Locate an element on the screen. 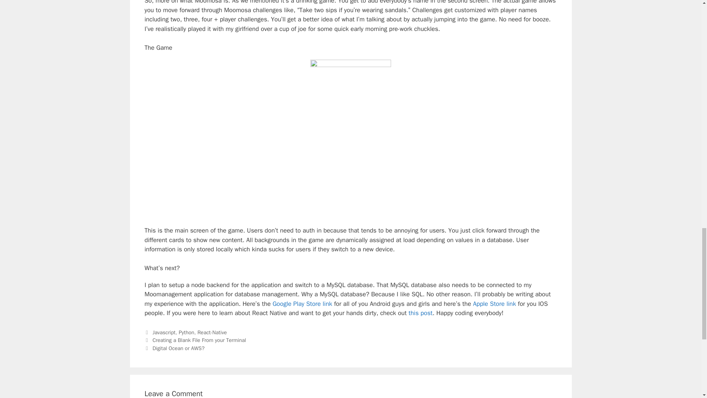  Digital Ocean or AWS? is located at coordinates (178, 348).